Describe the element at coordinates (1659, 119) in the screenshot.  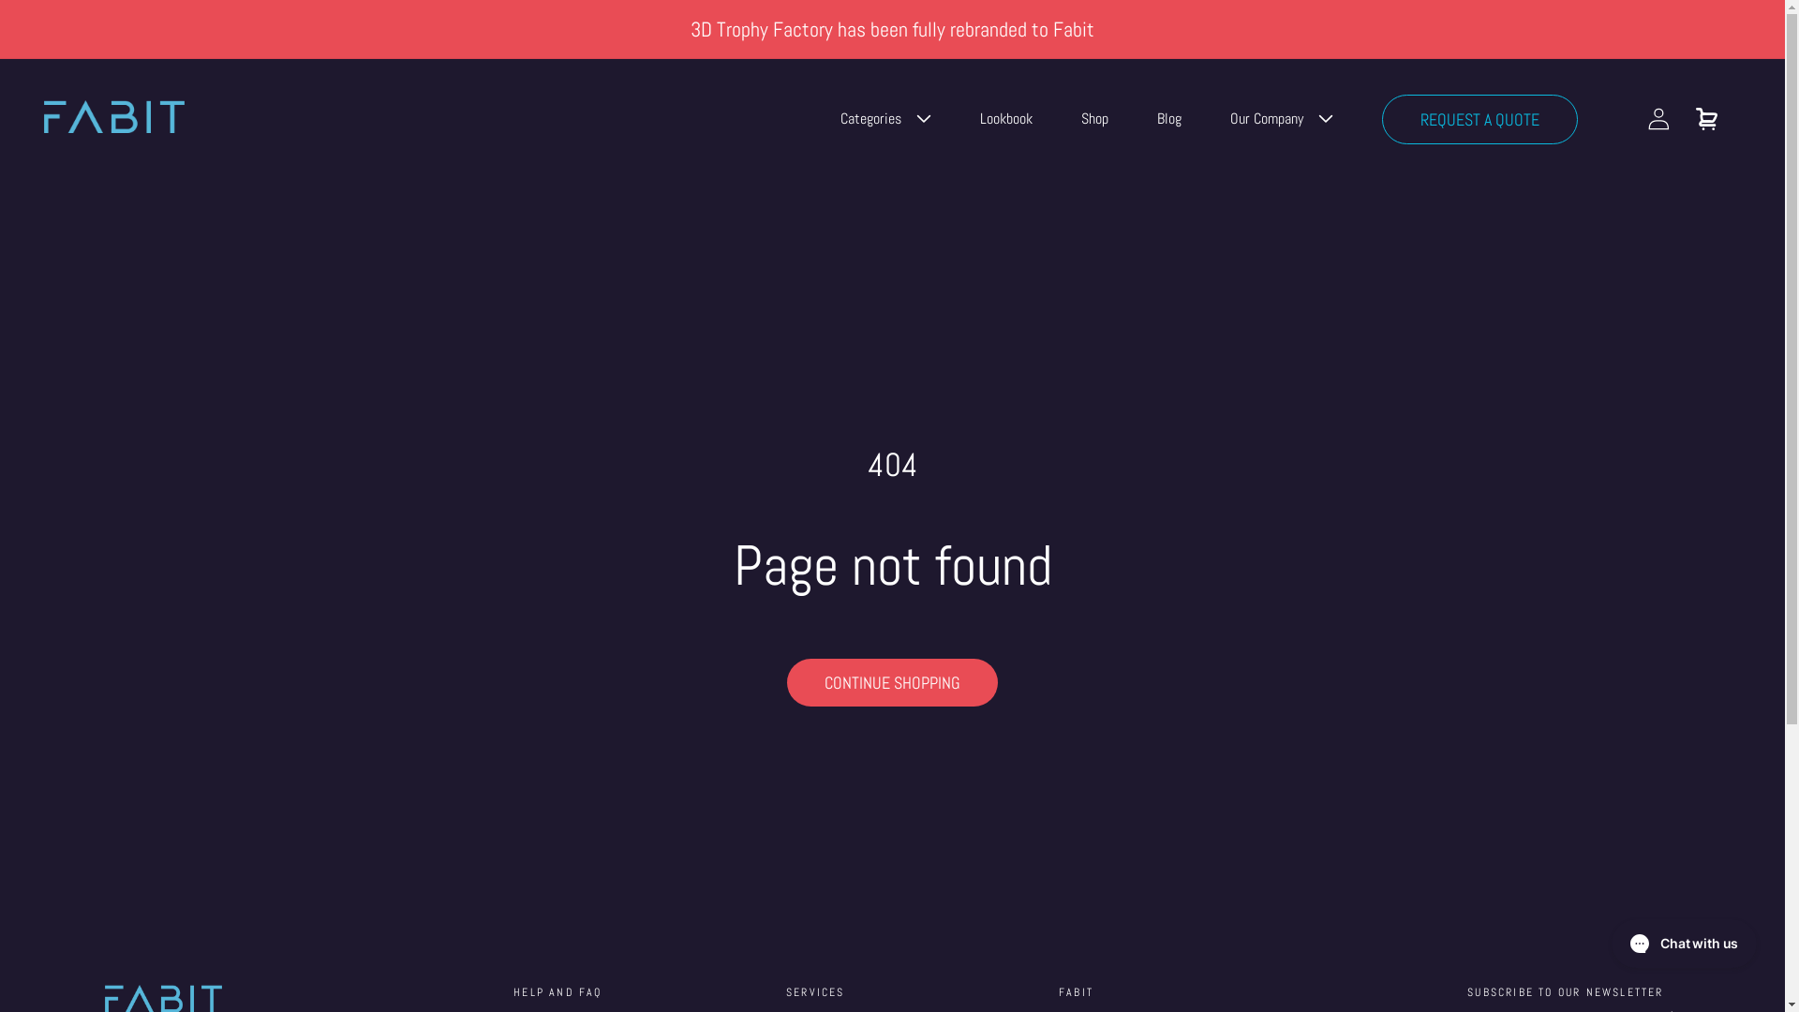
I see `Log in` at that location.